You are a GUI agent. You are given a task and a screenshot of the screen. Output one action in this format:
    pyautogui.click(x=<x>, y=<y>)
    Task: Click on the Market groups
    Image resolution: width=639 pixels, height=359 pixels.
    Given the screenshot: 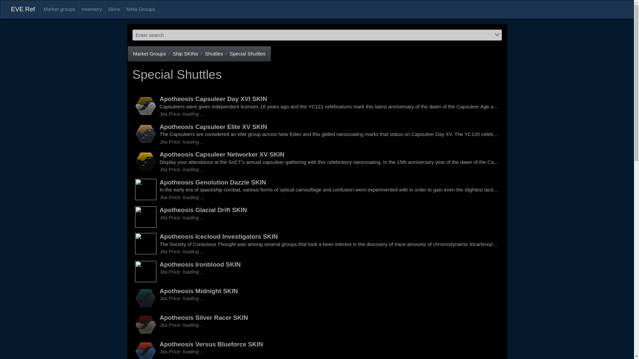 What is the action you would take?
    pyautogui.click(x=317, y=348)
    